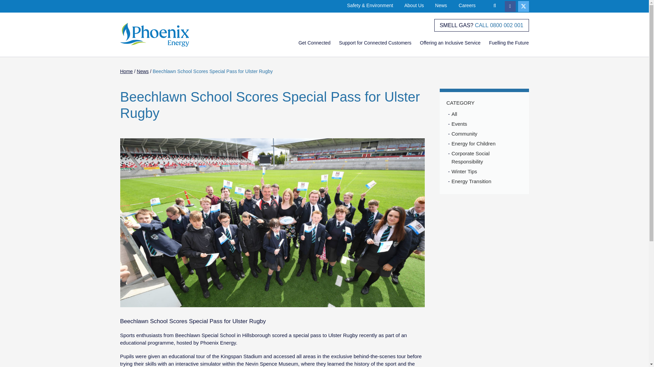 The height and width of the screenshot is (367, 654). What do you see at coordinates (441, 5) in the screenshot?
I see `News` at bounding box center [441, 5].